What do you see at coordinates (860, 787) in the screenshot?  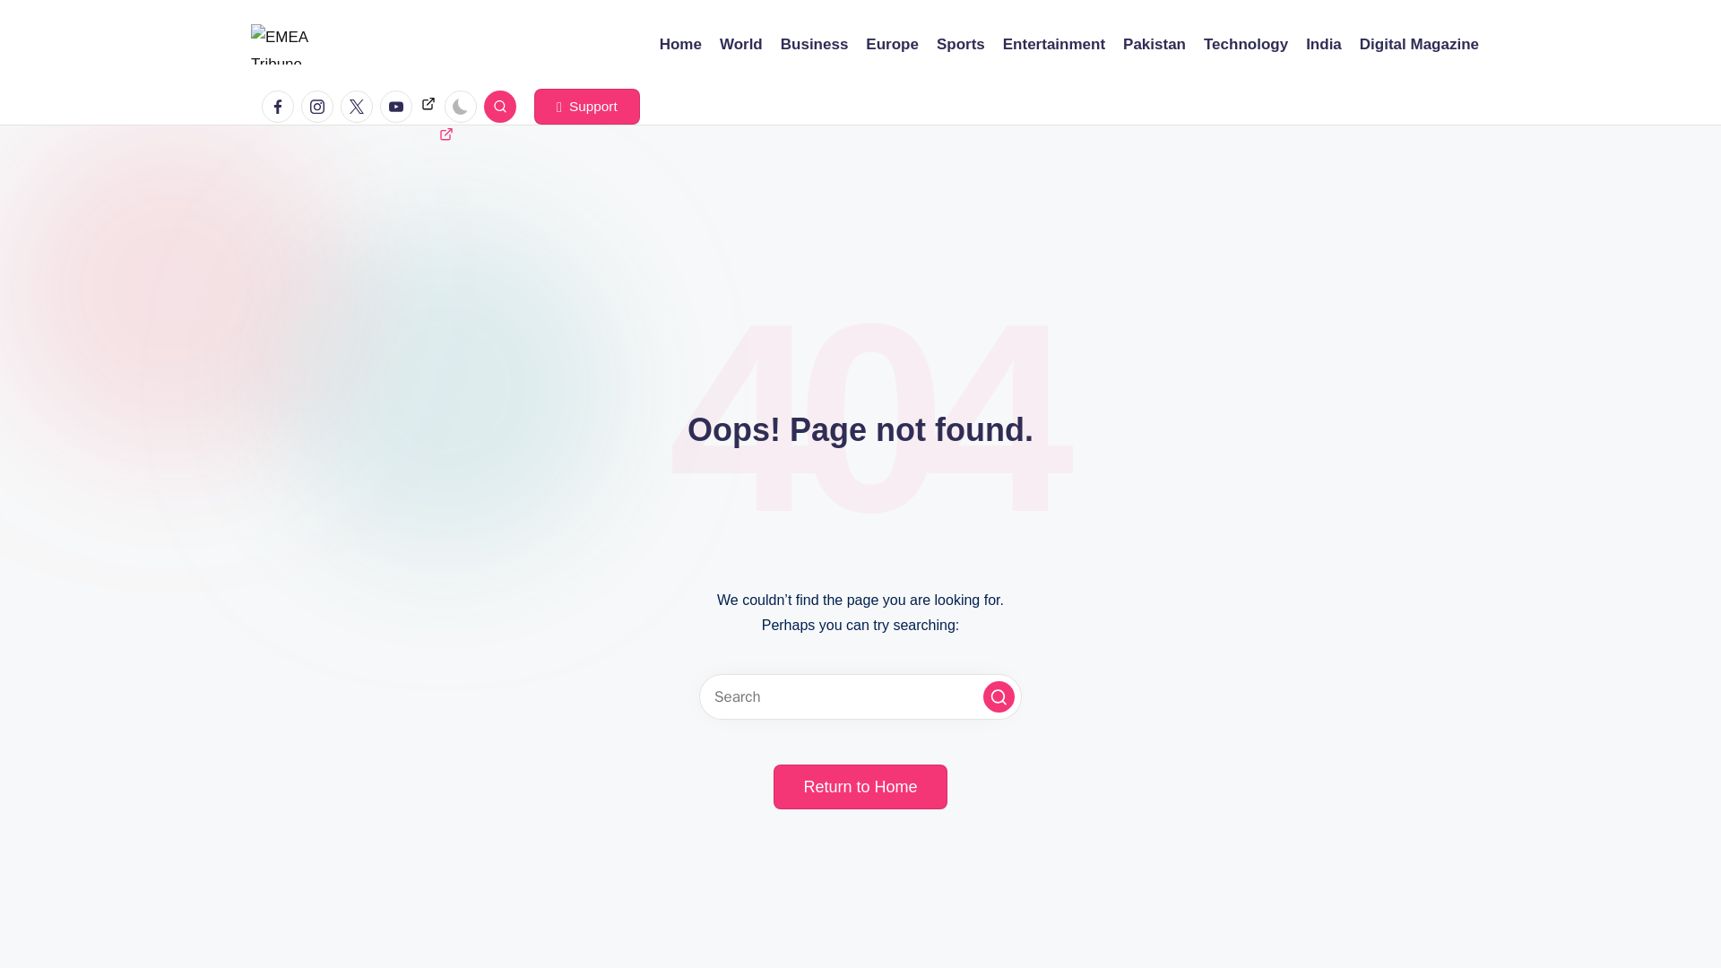 I see `Return to Home` at bounding box center [860, 787].